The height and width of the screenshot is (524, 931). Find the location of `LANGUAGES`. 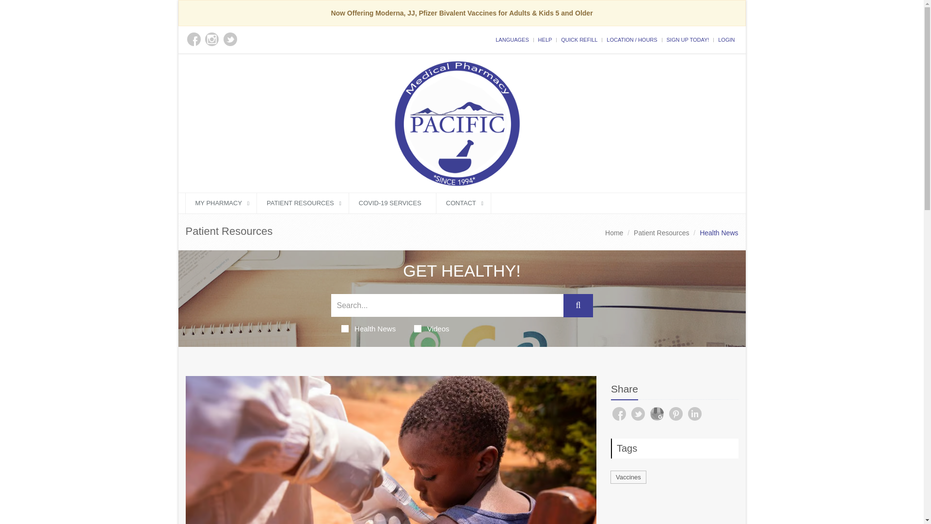

LANGUAGES is located at coordinates (512, 39).